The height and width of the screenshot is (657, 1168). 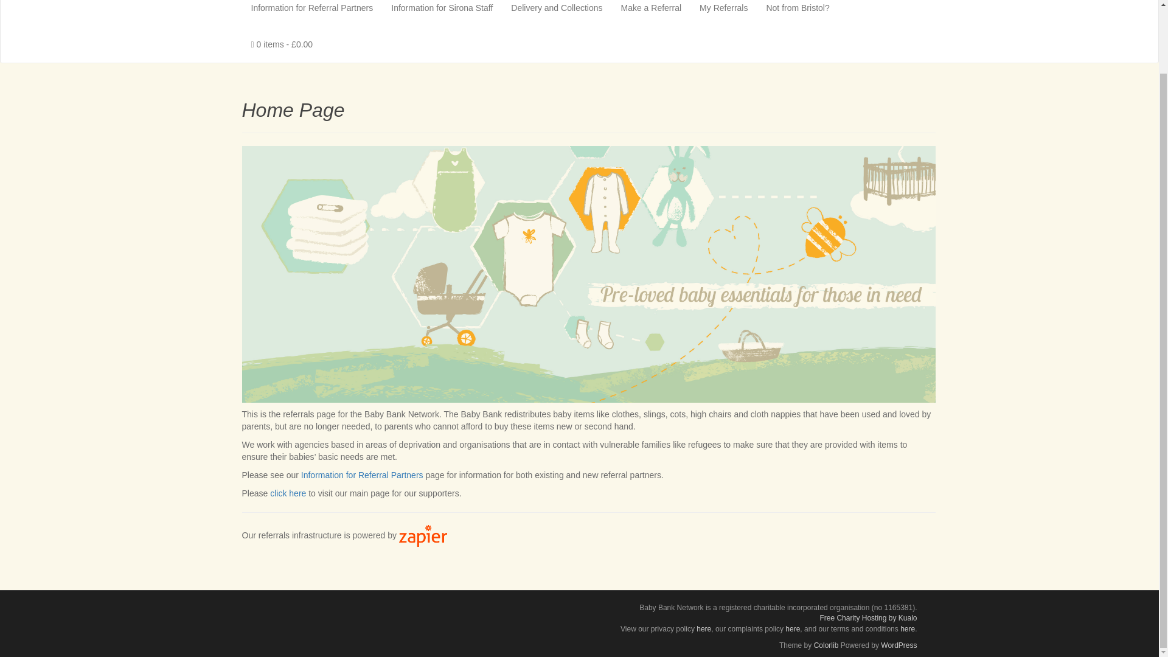 What do you see at coordinates (282, 44) in the screenshot?
I see `Start shopping` at bounding box center [282, 44].